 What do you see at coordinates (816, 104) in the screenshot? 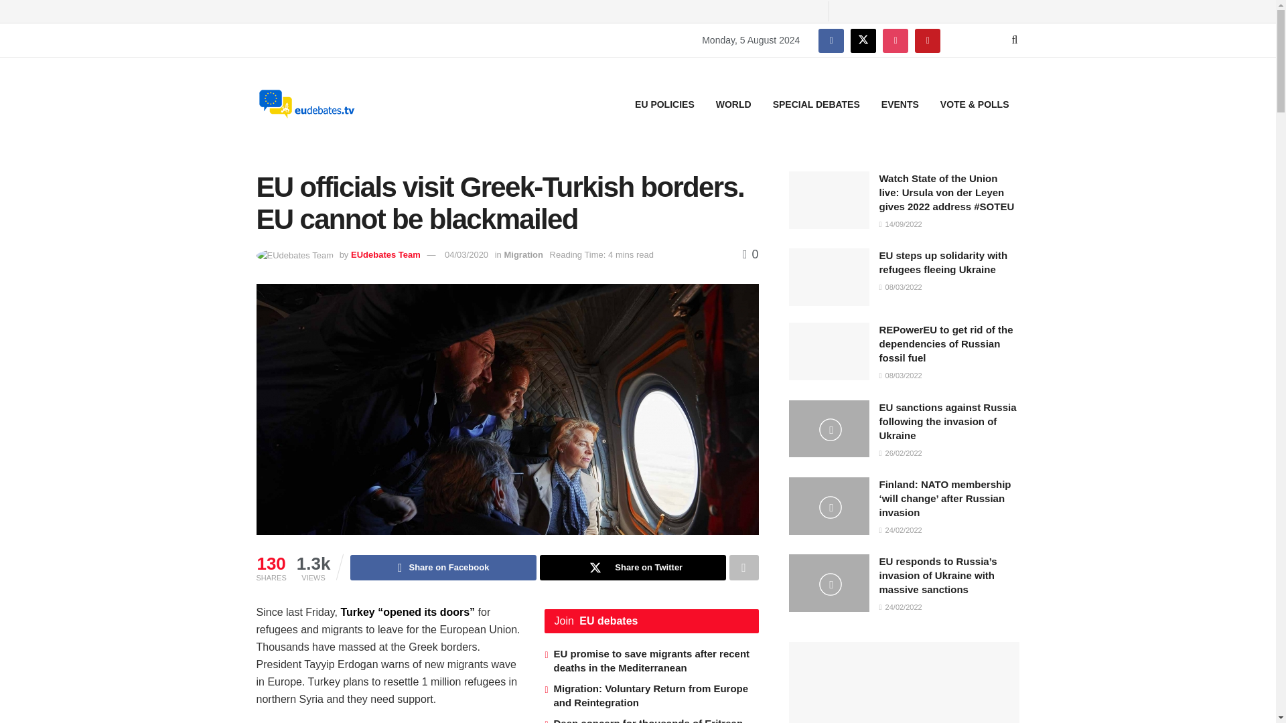
I see `SPECIAL DEBATES` at bounding box center [816, 104].